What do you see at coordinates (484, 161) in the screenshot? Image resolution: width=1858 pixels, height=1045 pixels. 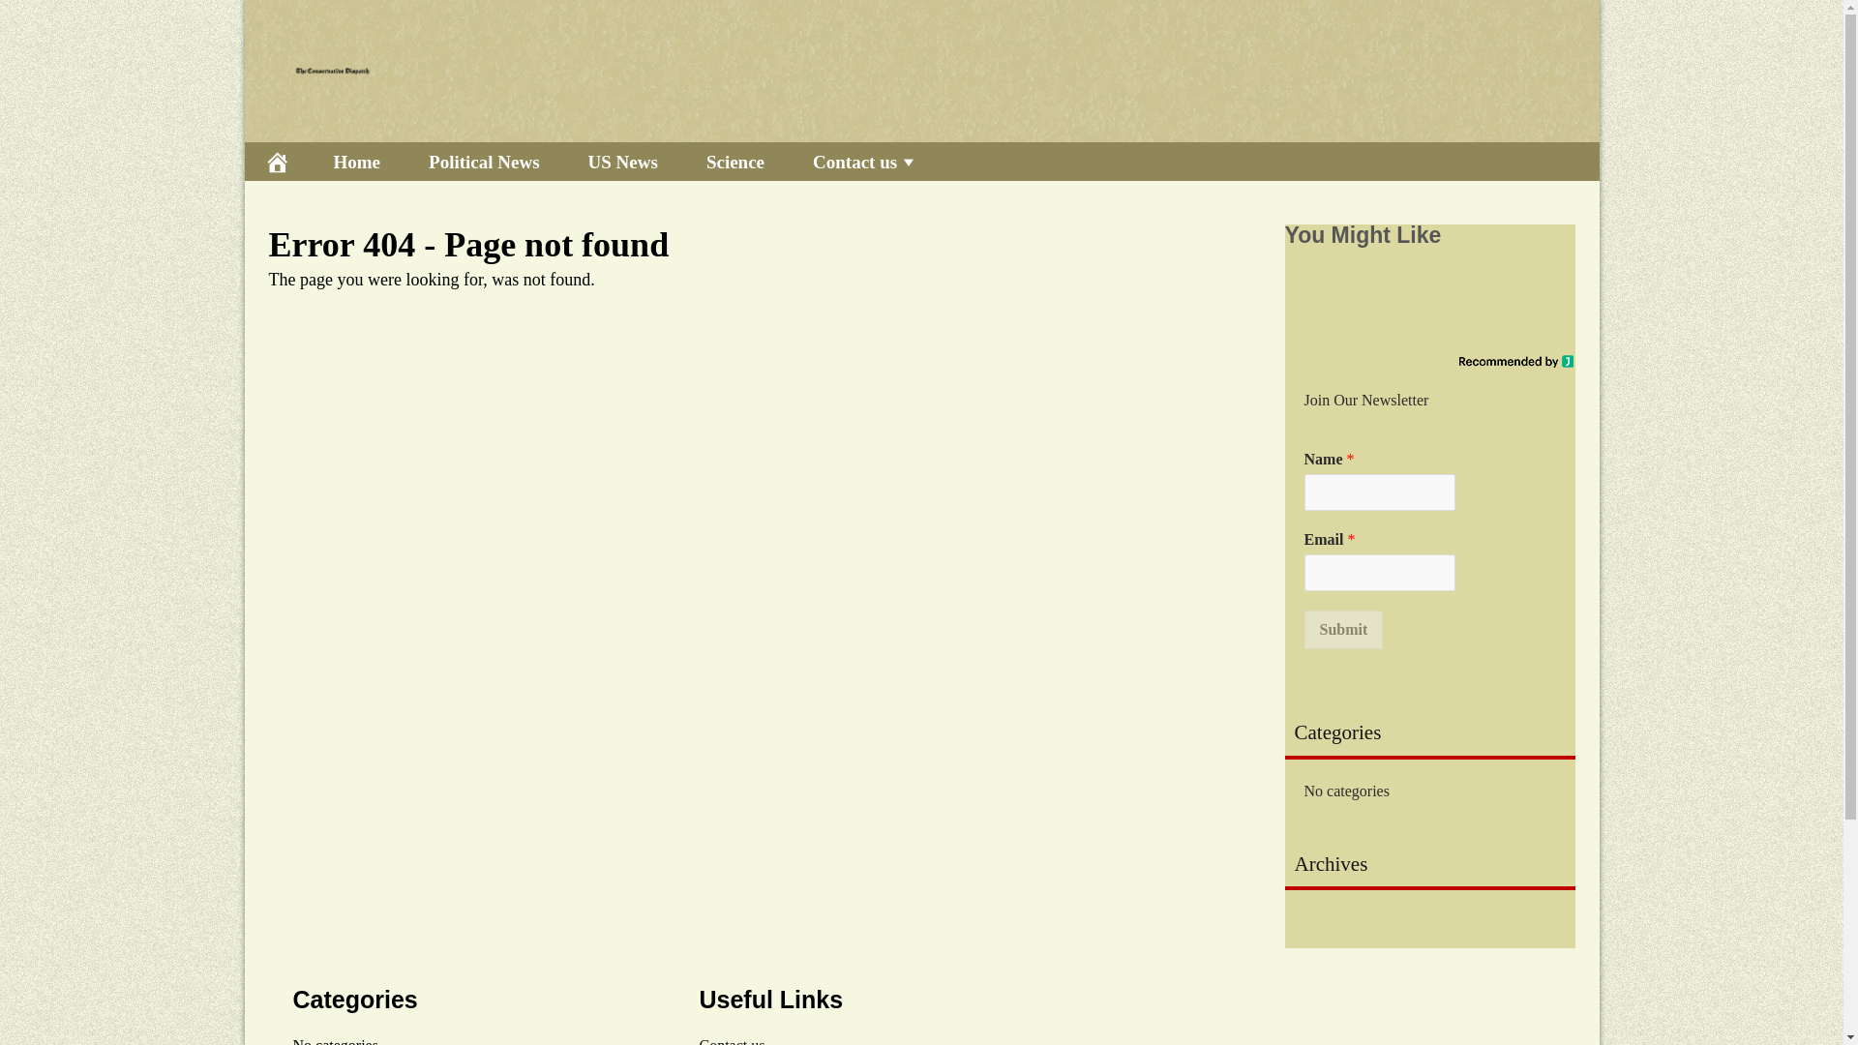 I see `Political News` at bounding box center [484, 161].